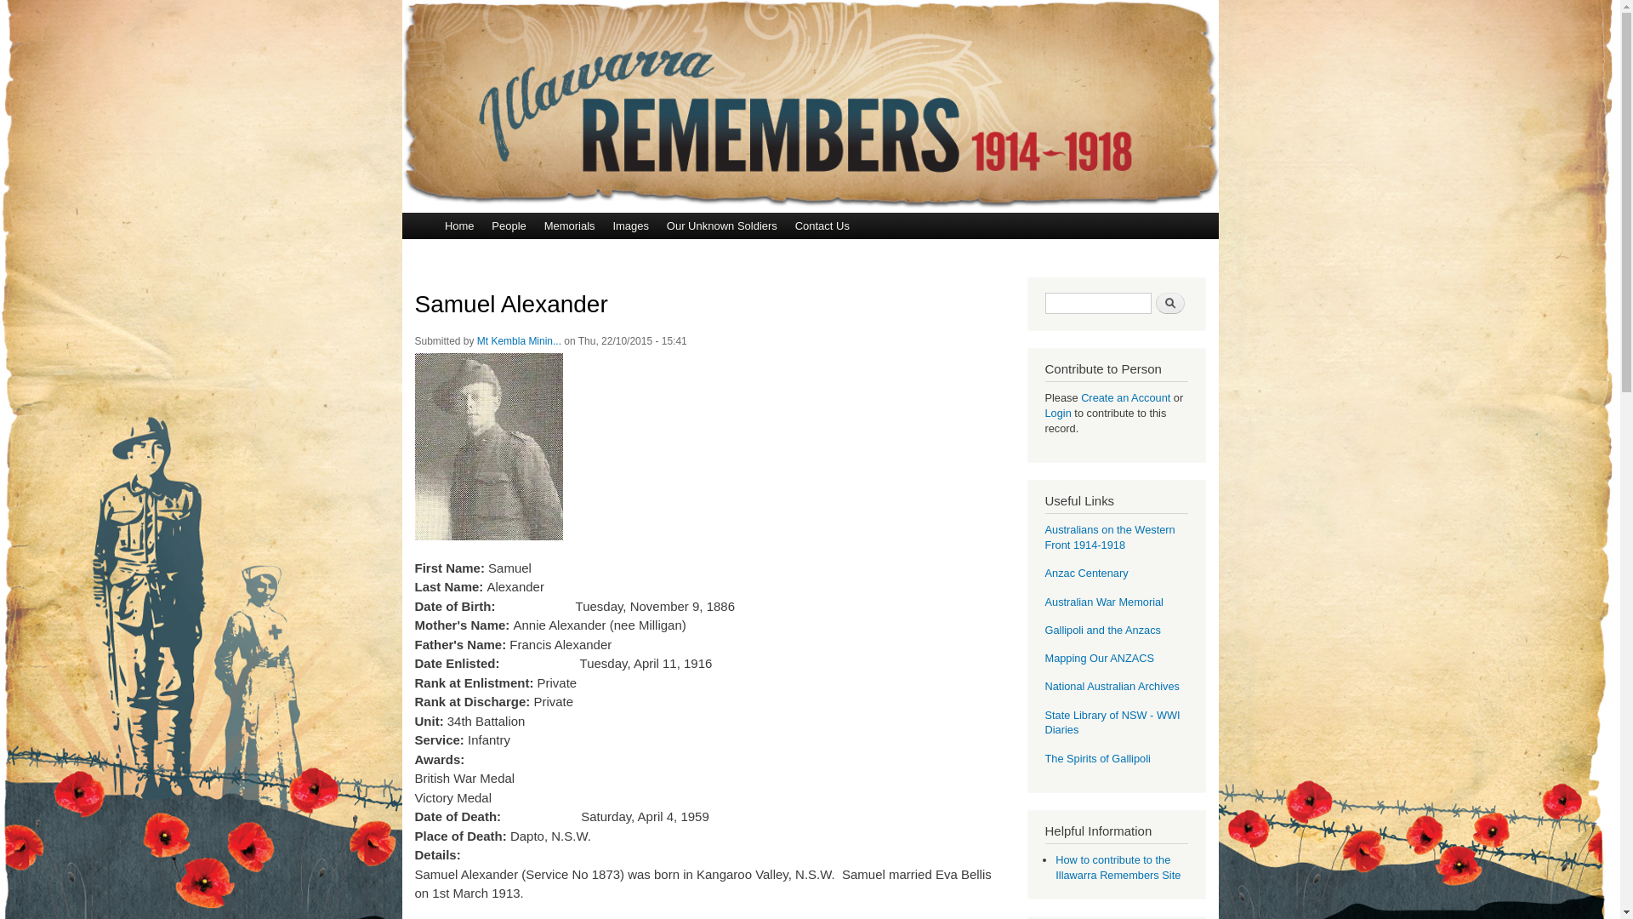 This screenshot has height=919, width=1633. What do you see at coordinates (1126, 398) in the screenshot?
I see `Create an Account` at bounding box center [1126, 398].